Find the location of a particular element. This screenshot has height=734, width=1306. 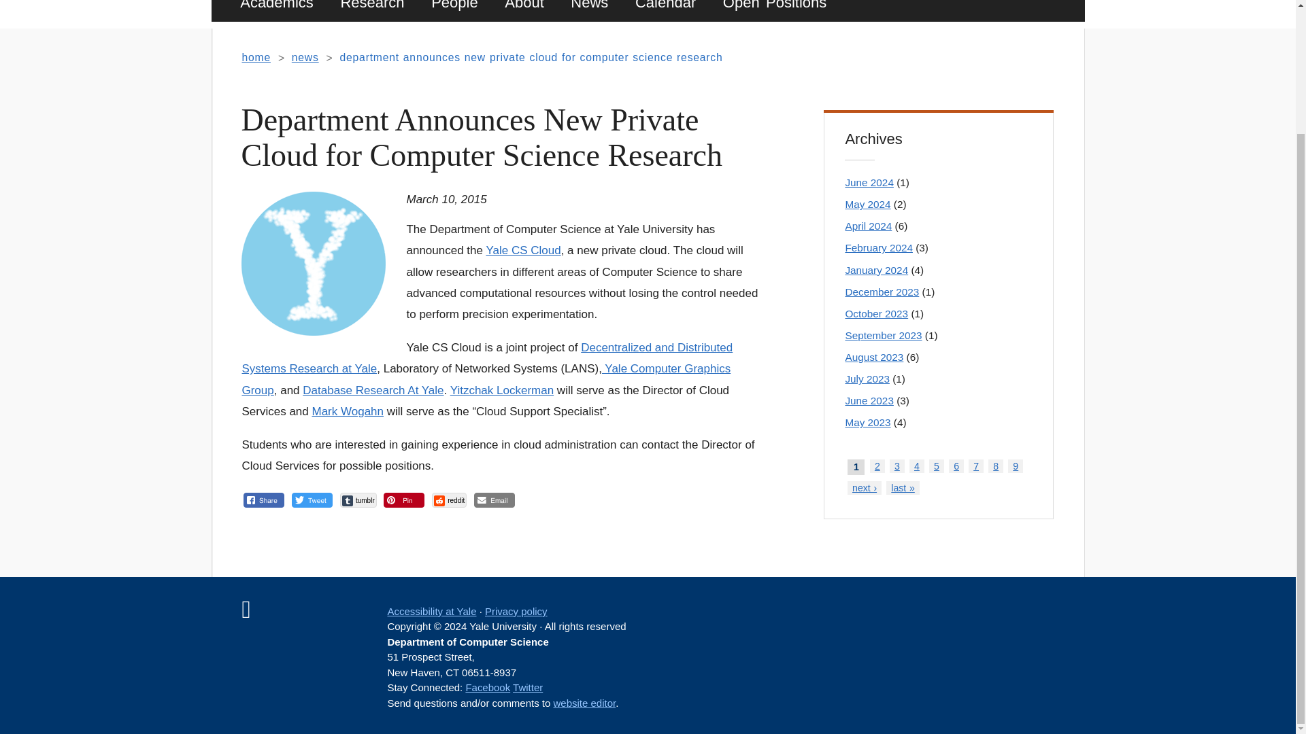

Go to last page is located at coordinates (903, 488).